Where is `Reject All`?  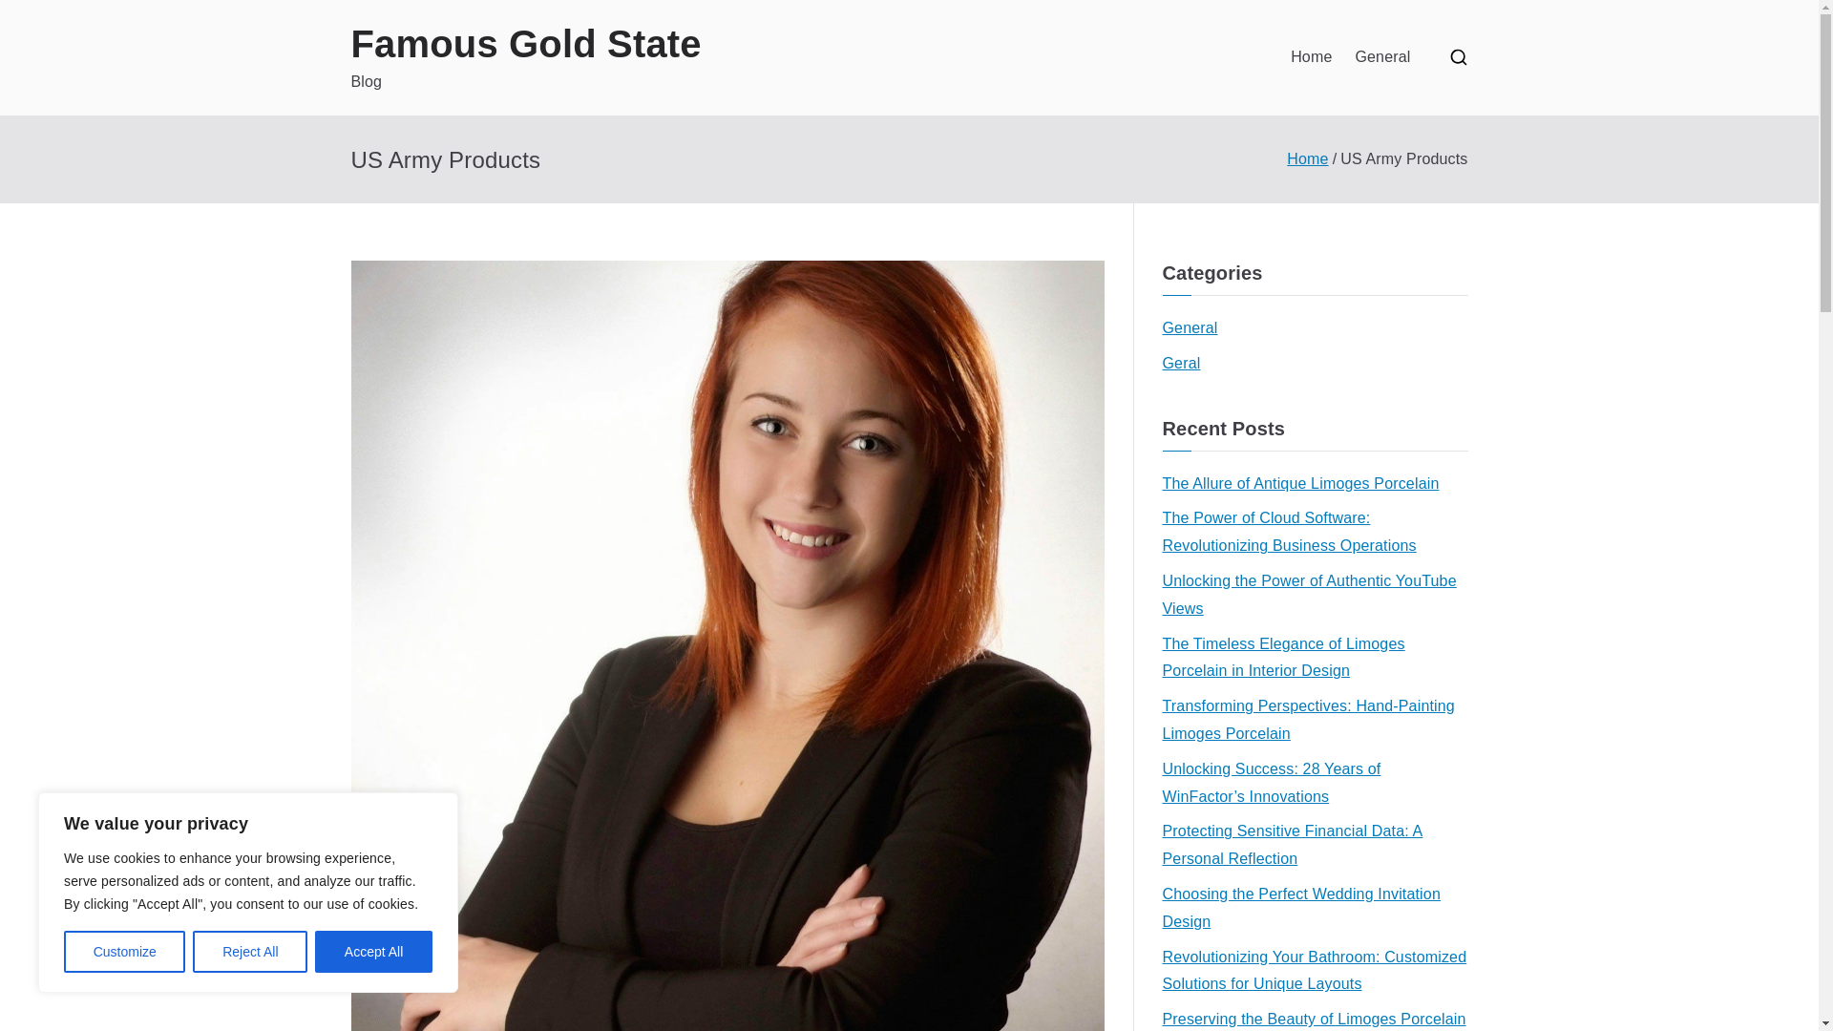
Reject All is located at coordinates (250, 952).